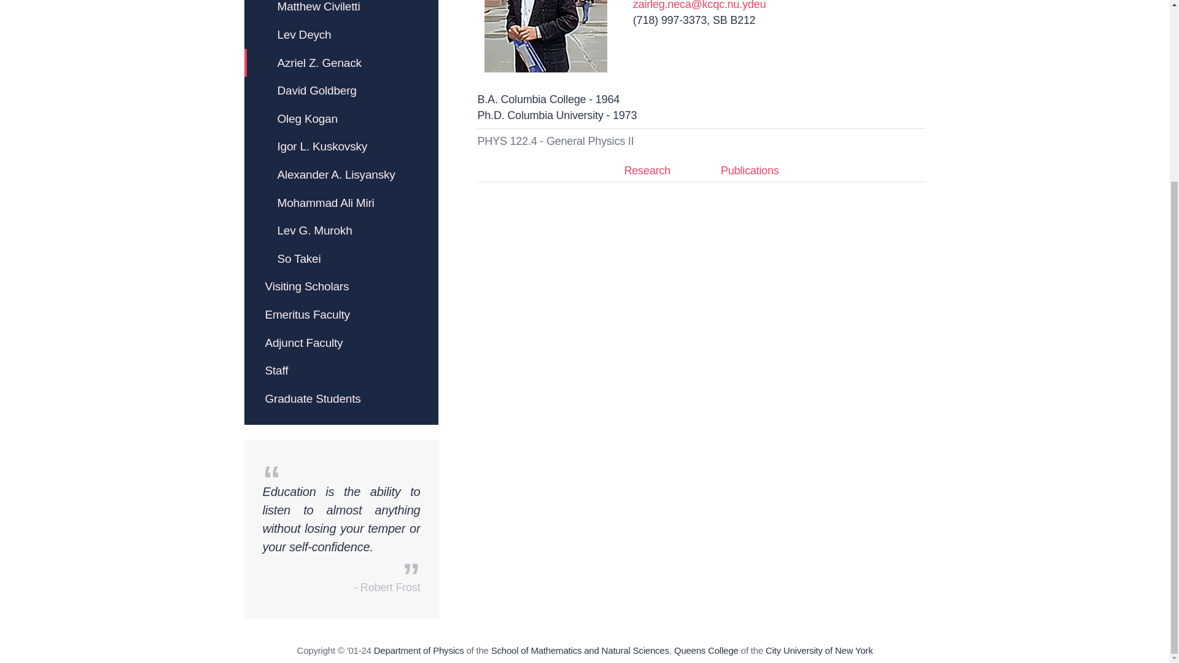 This screenshot has height=663, width=1179. What do you see at coordinates (734, 20) in the screenshot?
I see `Room` at bounding box center [734, 20].